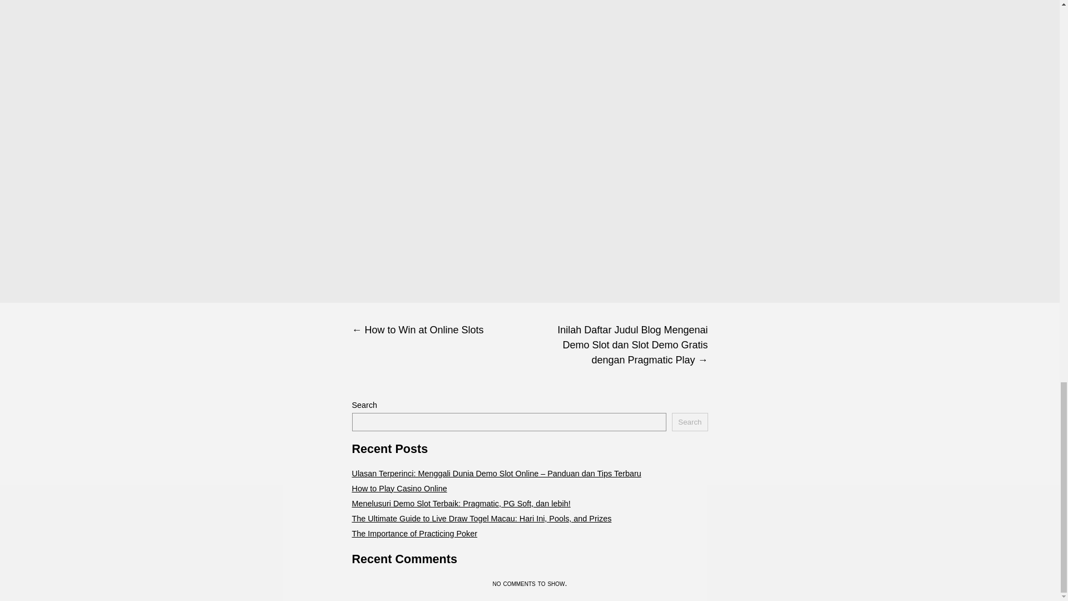 The image size is (1068, 601). I want to click on Menelusuri Demo Slot Terbaik: Pragmatic, PG Soft, dan lebih!, so click(461, 503).